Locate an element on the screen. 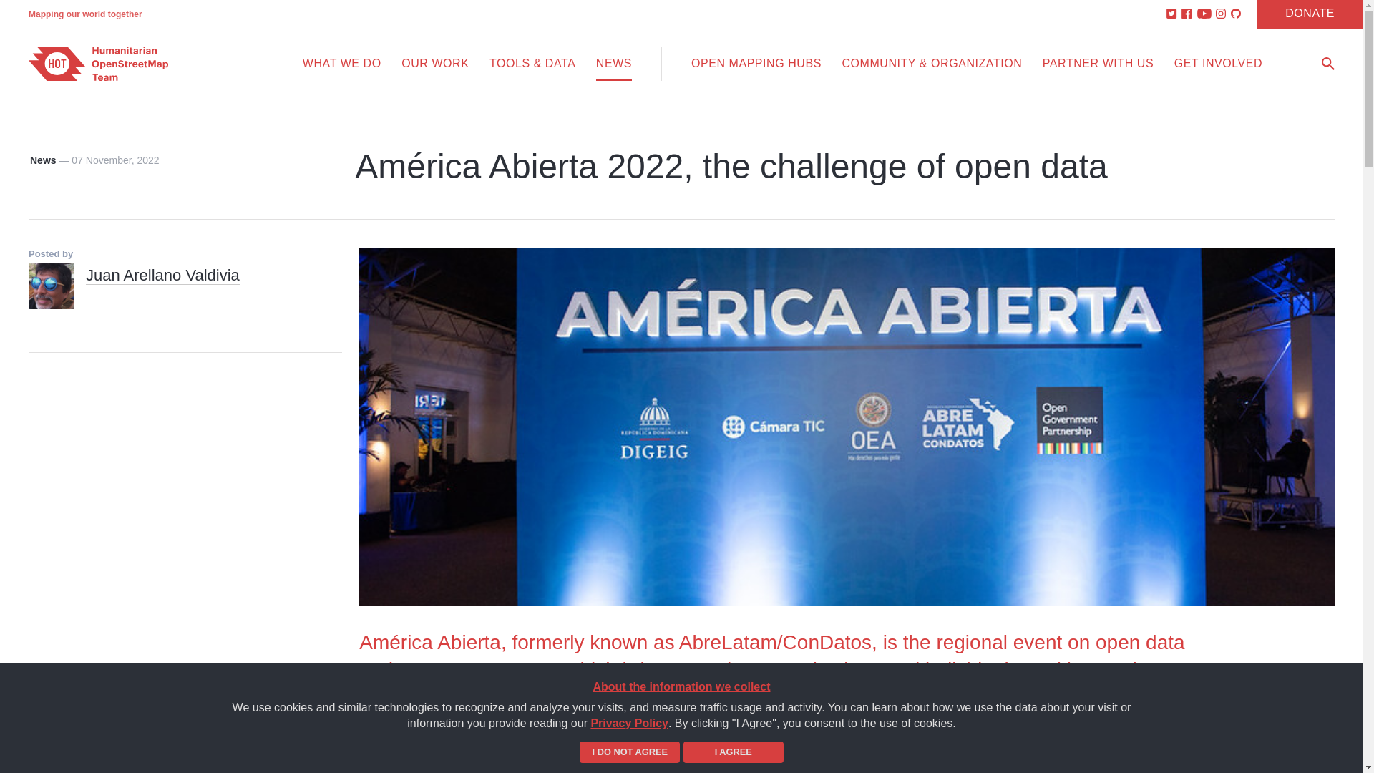  GET INVOLVED is located at coordinates (1218, 63).